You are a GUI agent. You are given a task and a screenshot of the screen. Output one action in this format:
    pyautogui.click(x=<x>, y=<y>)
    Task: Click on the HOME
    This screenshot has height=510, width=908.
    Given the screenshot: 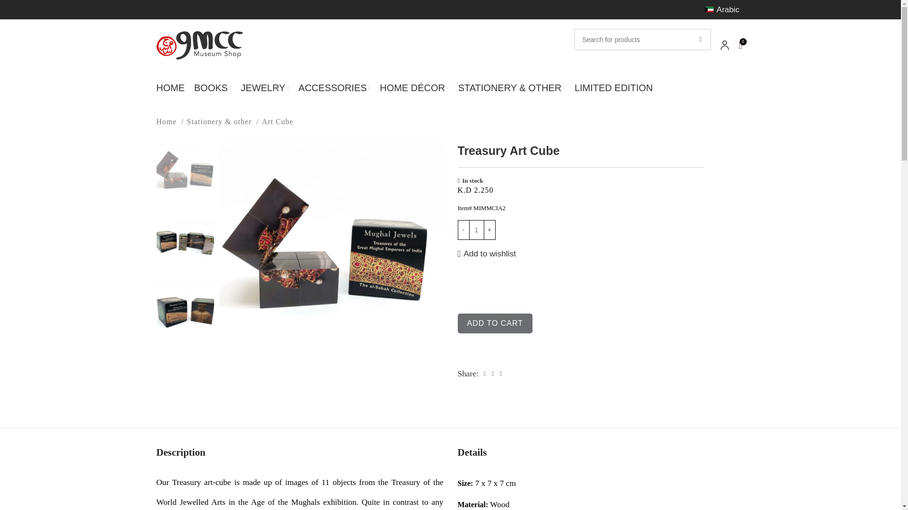 What is the action you would take?
    pyautogui.click(x=170, y=88)
    